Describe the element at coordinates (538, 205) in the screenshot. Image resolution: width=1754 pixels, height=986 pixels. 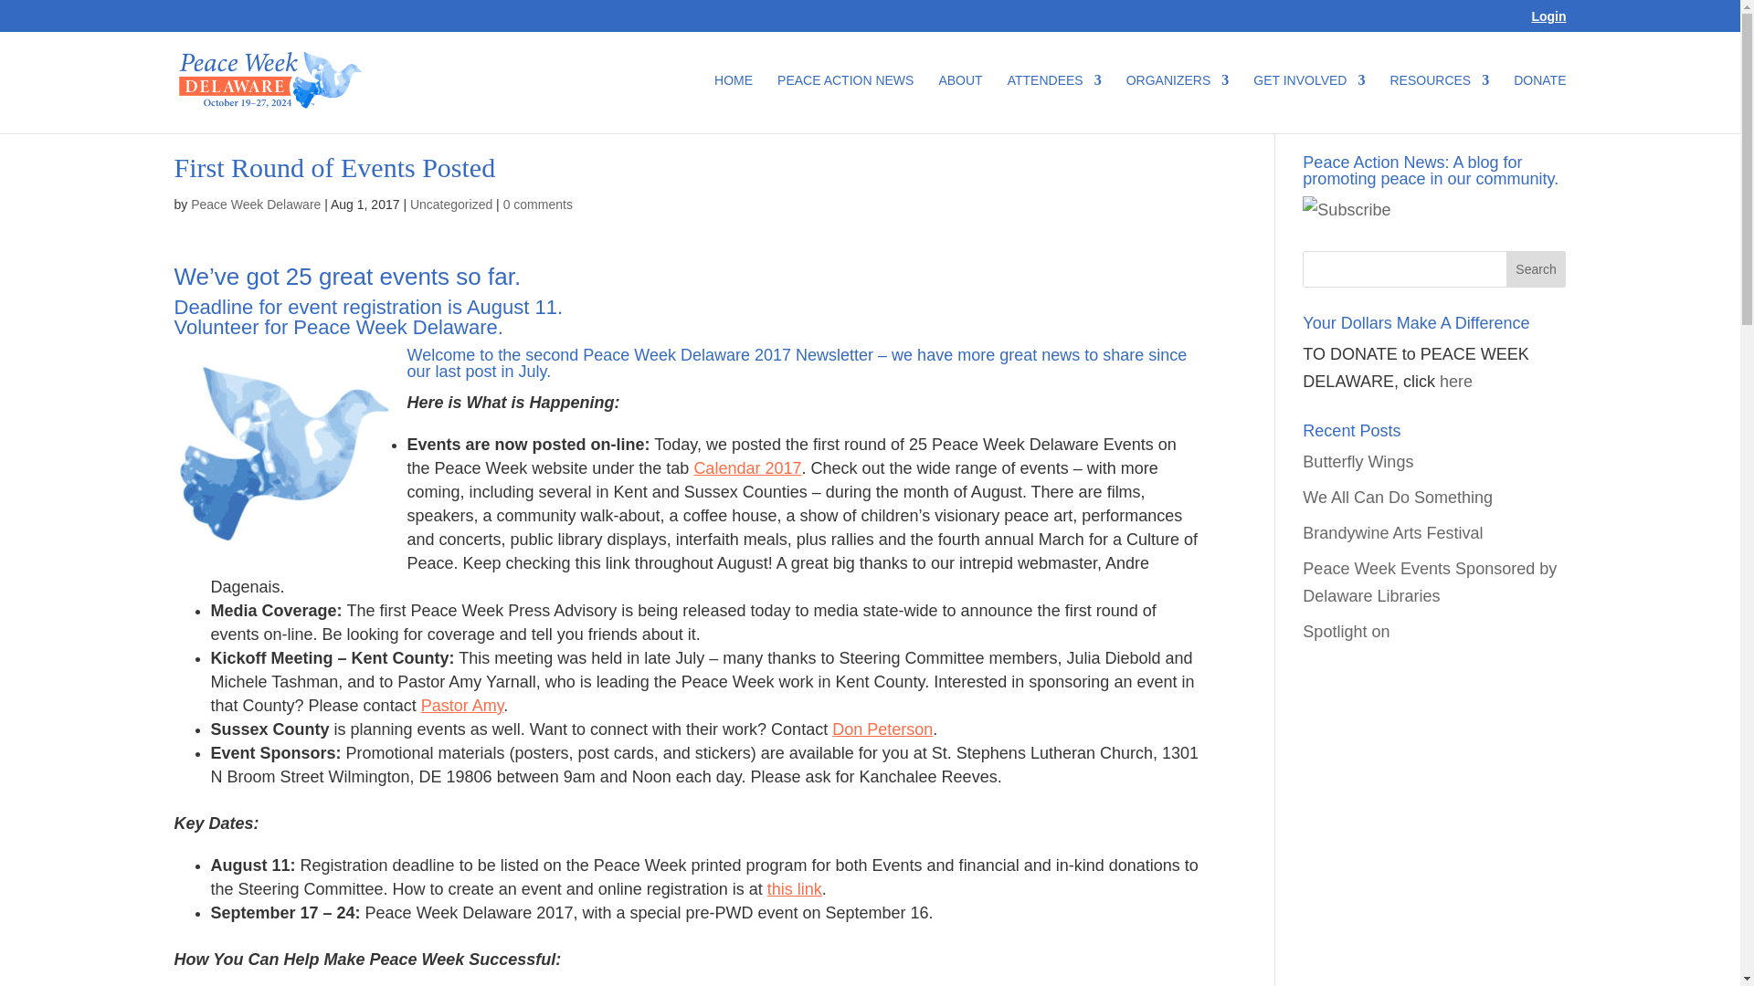
I see `0 comments` at that location.